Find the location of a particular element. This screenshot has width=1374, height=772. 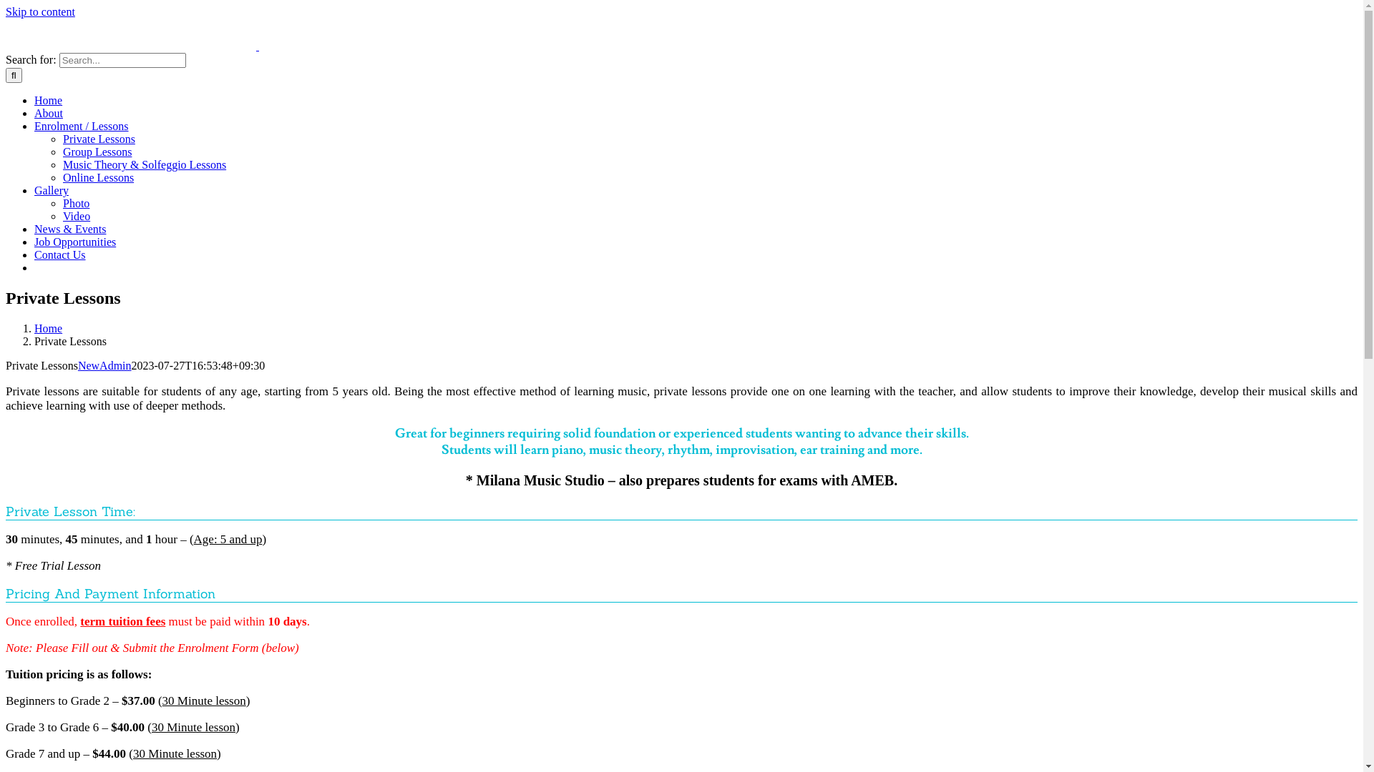

NewAdmin is located at coordinates (104, 366).